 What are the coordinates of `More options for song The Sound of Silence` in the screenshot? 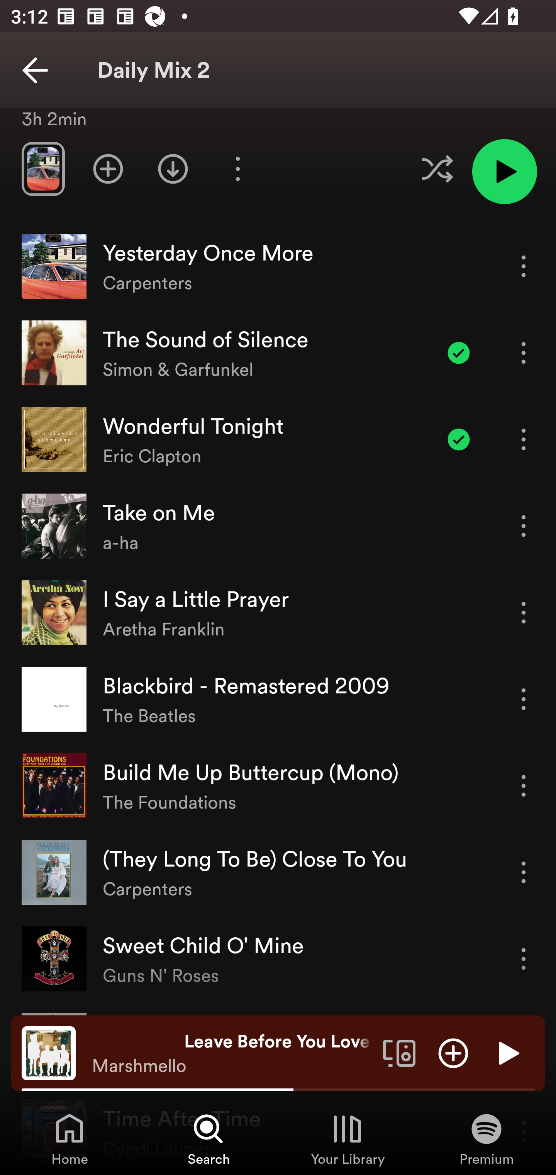 It's located at (524, 353).